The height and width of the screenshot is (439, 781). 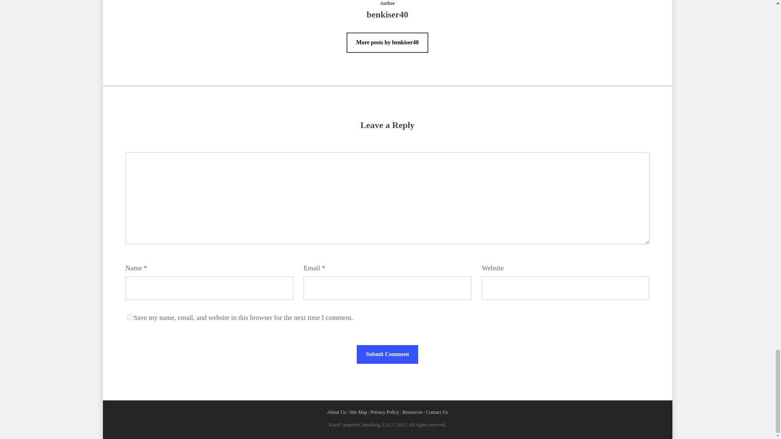 I want to click on Submit Comment, so click(x=387, y=354).